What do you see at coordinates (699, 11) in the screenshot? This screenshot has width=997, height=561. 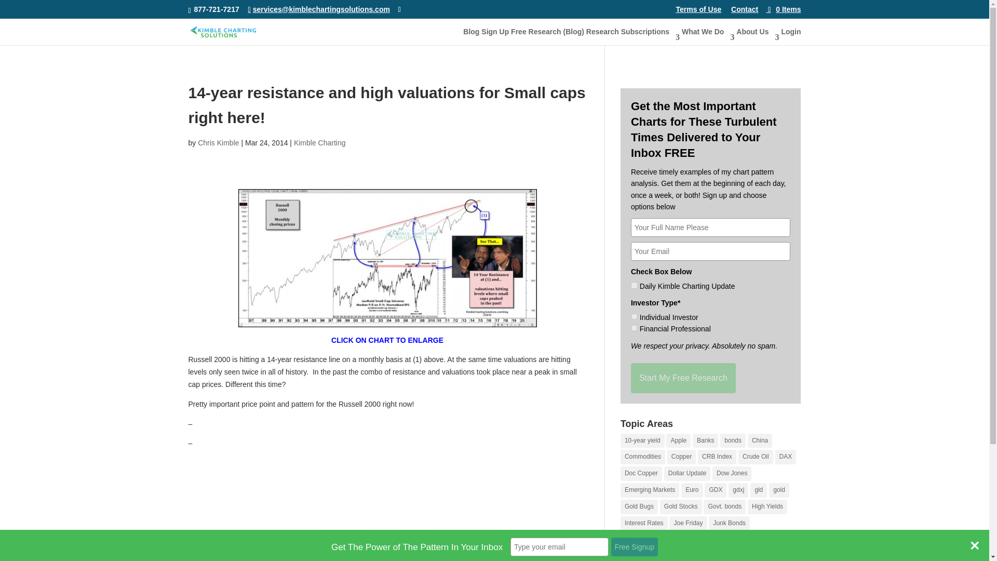 I see `Terms of Use` at bounding box center [699, 11].